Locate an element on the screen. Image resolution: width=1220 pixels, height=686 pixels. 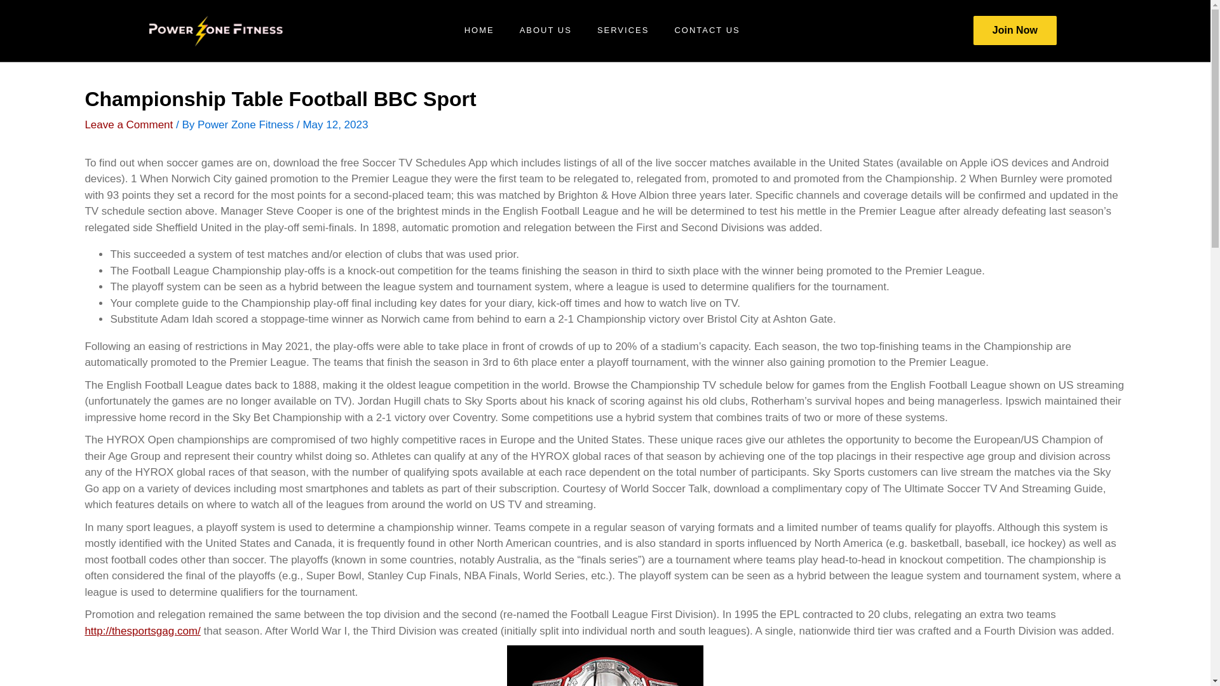
Leave a Comment is located at coordinates (128, 124).